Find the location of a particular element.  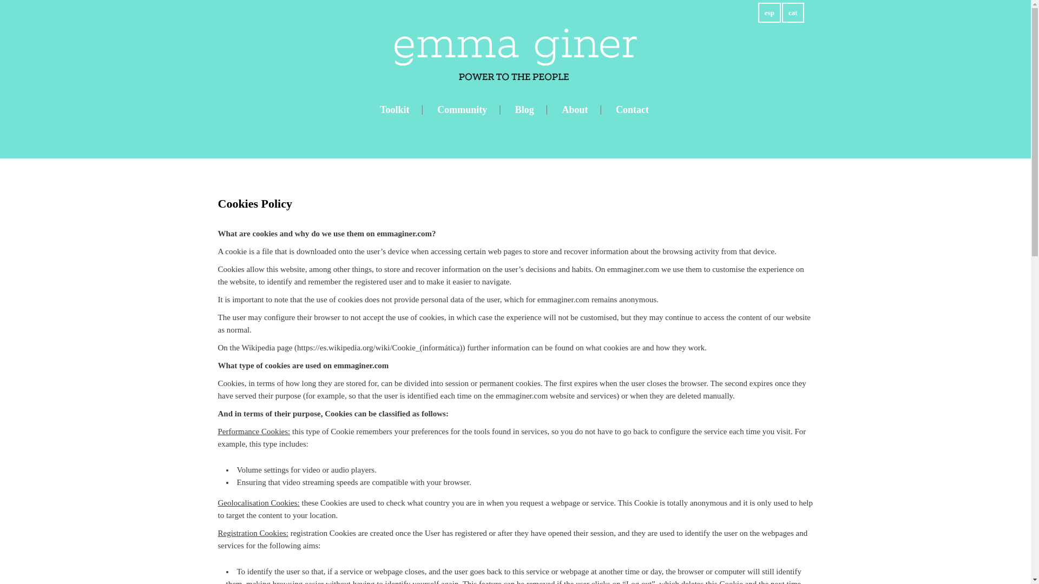

About is located at coordinates (574, 109).